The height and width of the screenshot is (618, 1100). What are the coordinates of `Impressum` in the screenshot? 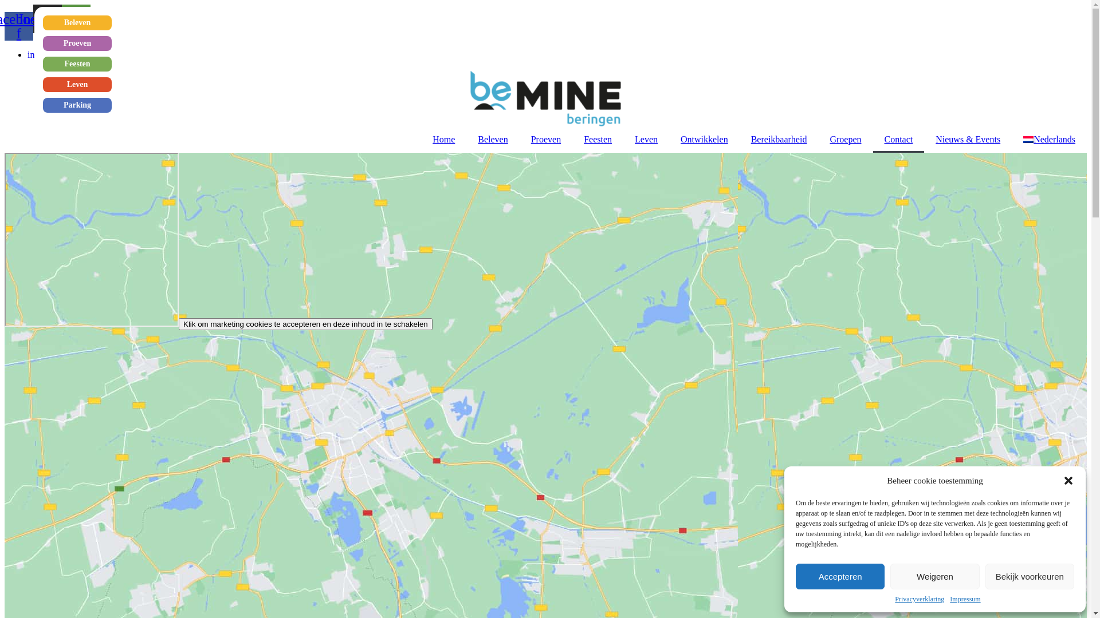 It's located at (965, 600).